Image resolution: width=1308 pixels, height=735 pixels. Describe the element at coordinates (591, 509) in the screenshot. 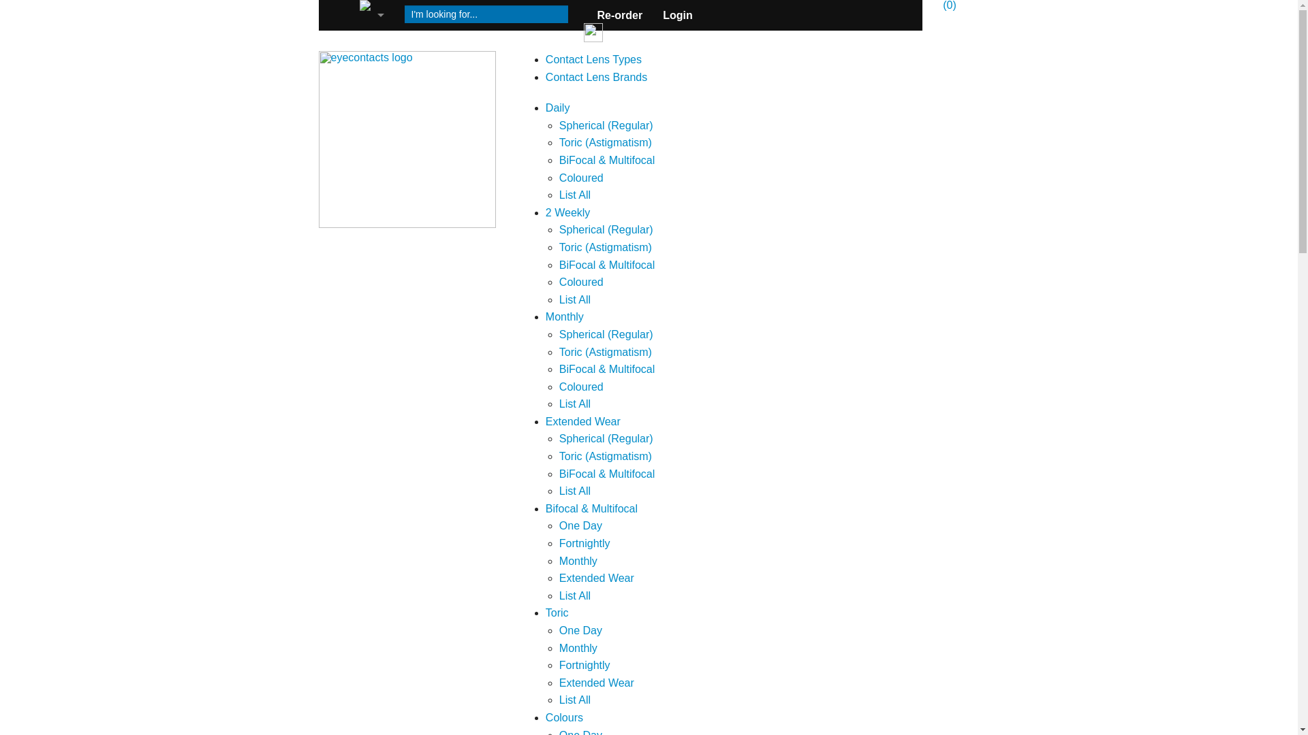

I see `Bifocal & Multifocal` at that location.